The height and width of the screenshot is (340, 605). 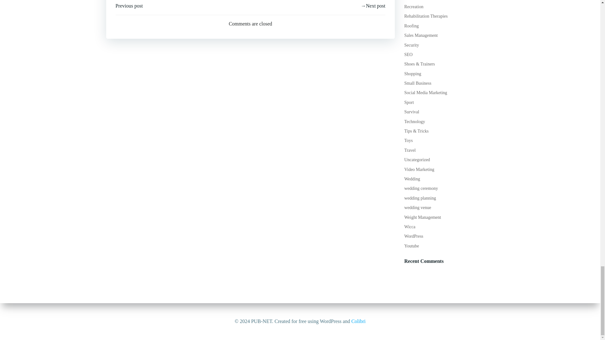 What do you see at coordinates (129, 6) in the screenshot?
I see `Previous post` at bounding box center [129, 6].